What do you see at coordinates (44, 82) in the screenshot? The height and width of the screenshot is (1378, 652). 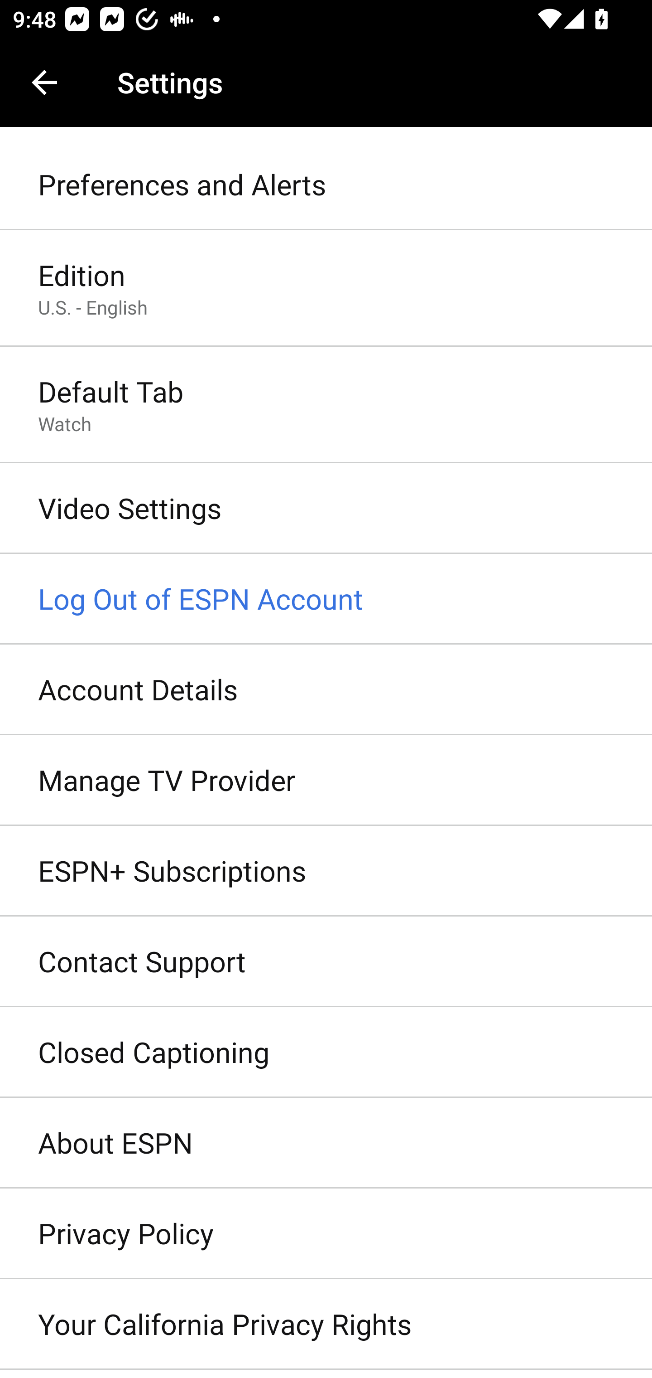 I see `Navigate up` at bounding box center [44, 82].